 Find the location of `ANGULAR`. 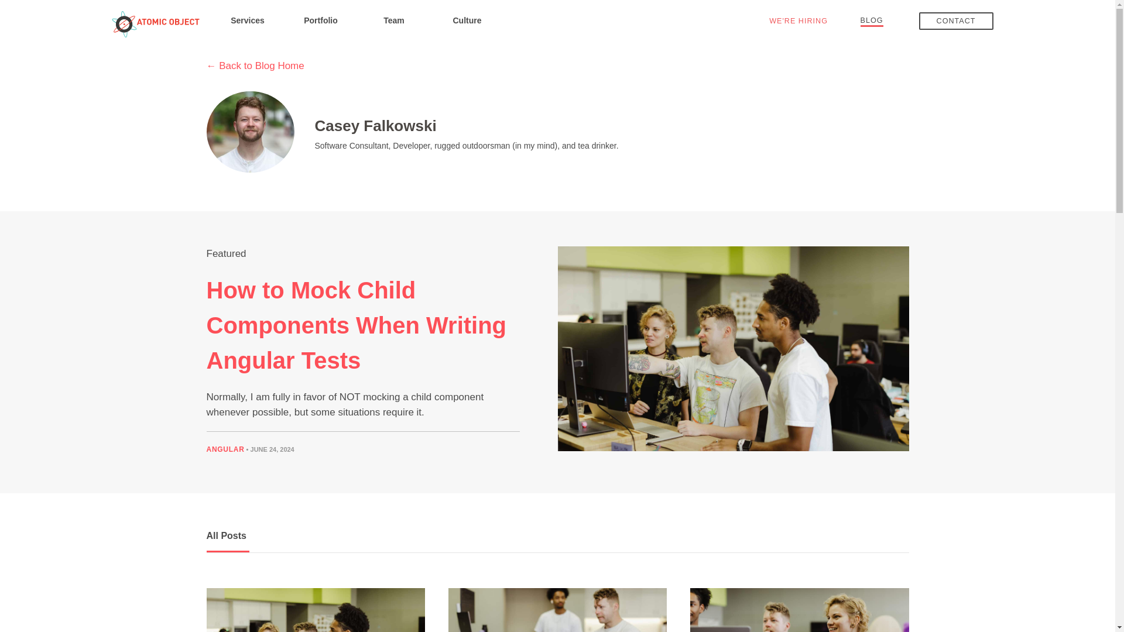

ANGULAR is located at coordinates (225, 449).